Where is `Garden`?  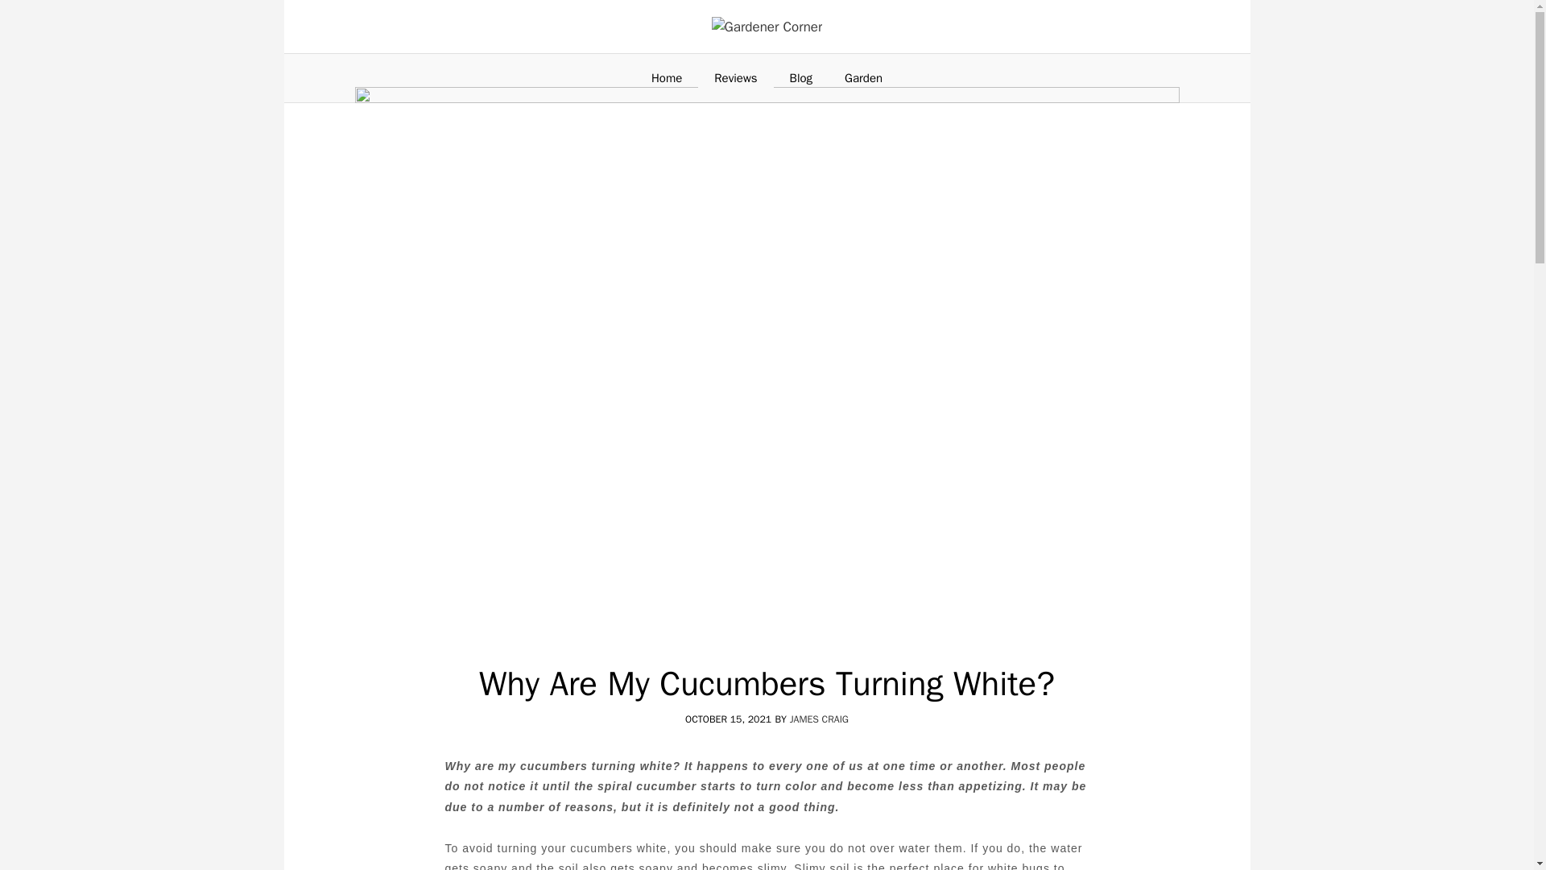 Garden is located at coordinates (863, 77).